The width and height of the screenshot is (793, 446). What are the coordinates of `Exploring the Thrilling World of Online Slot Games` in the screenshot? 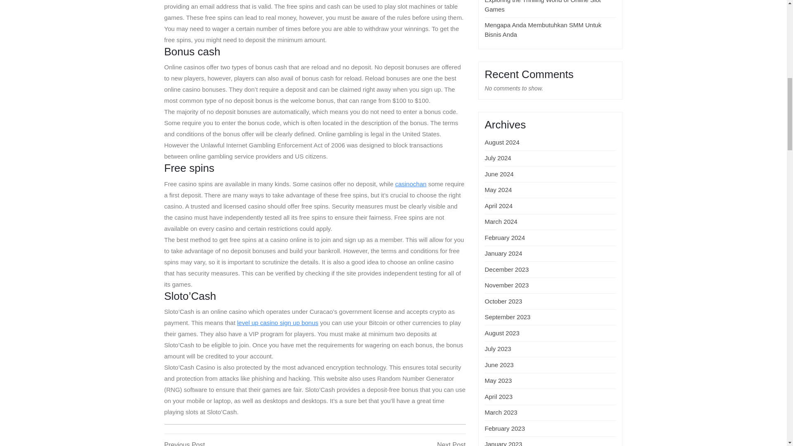 It's located at (499, 206).